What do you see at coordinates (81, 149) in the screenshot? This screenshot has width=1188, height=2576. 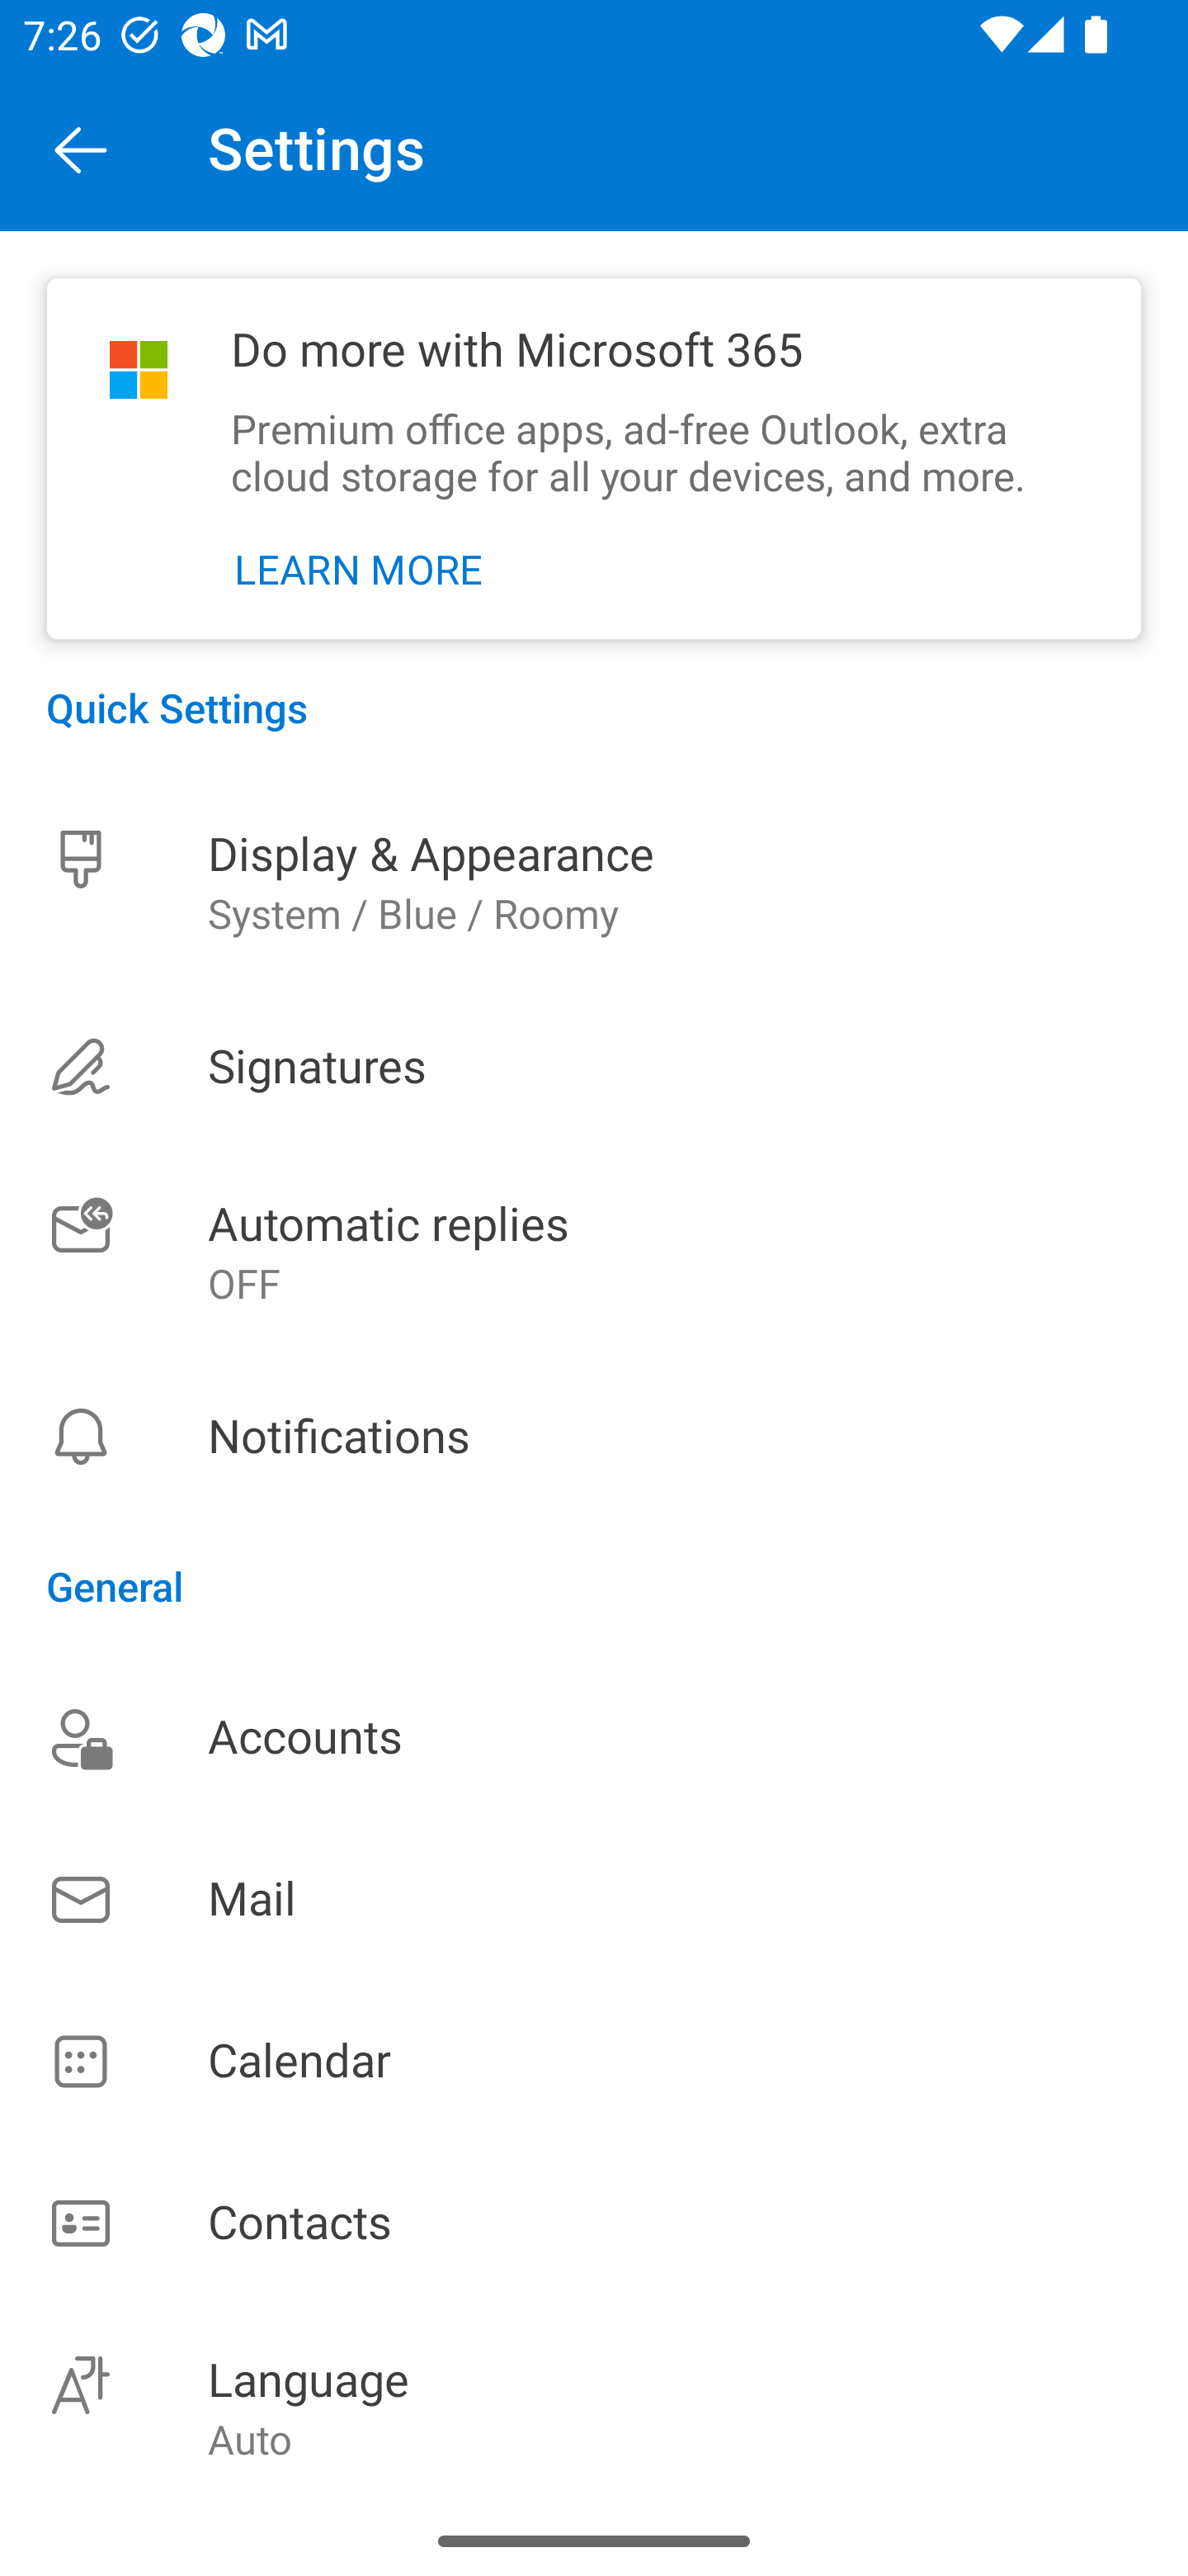 I see `Back` at bounding box center [81, 149].